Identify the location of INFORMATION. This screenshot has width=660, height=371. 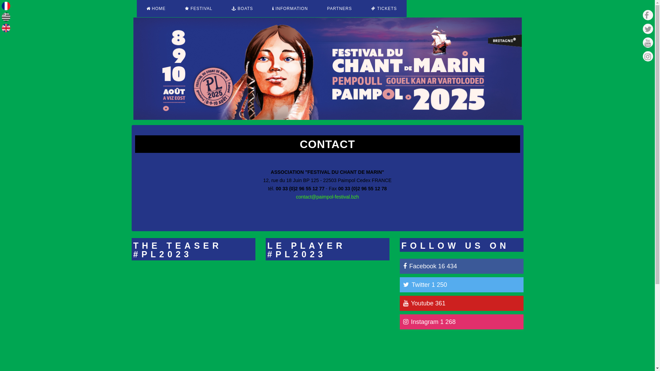
(290, 9).